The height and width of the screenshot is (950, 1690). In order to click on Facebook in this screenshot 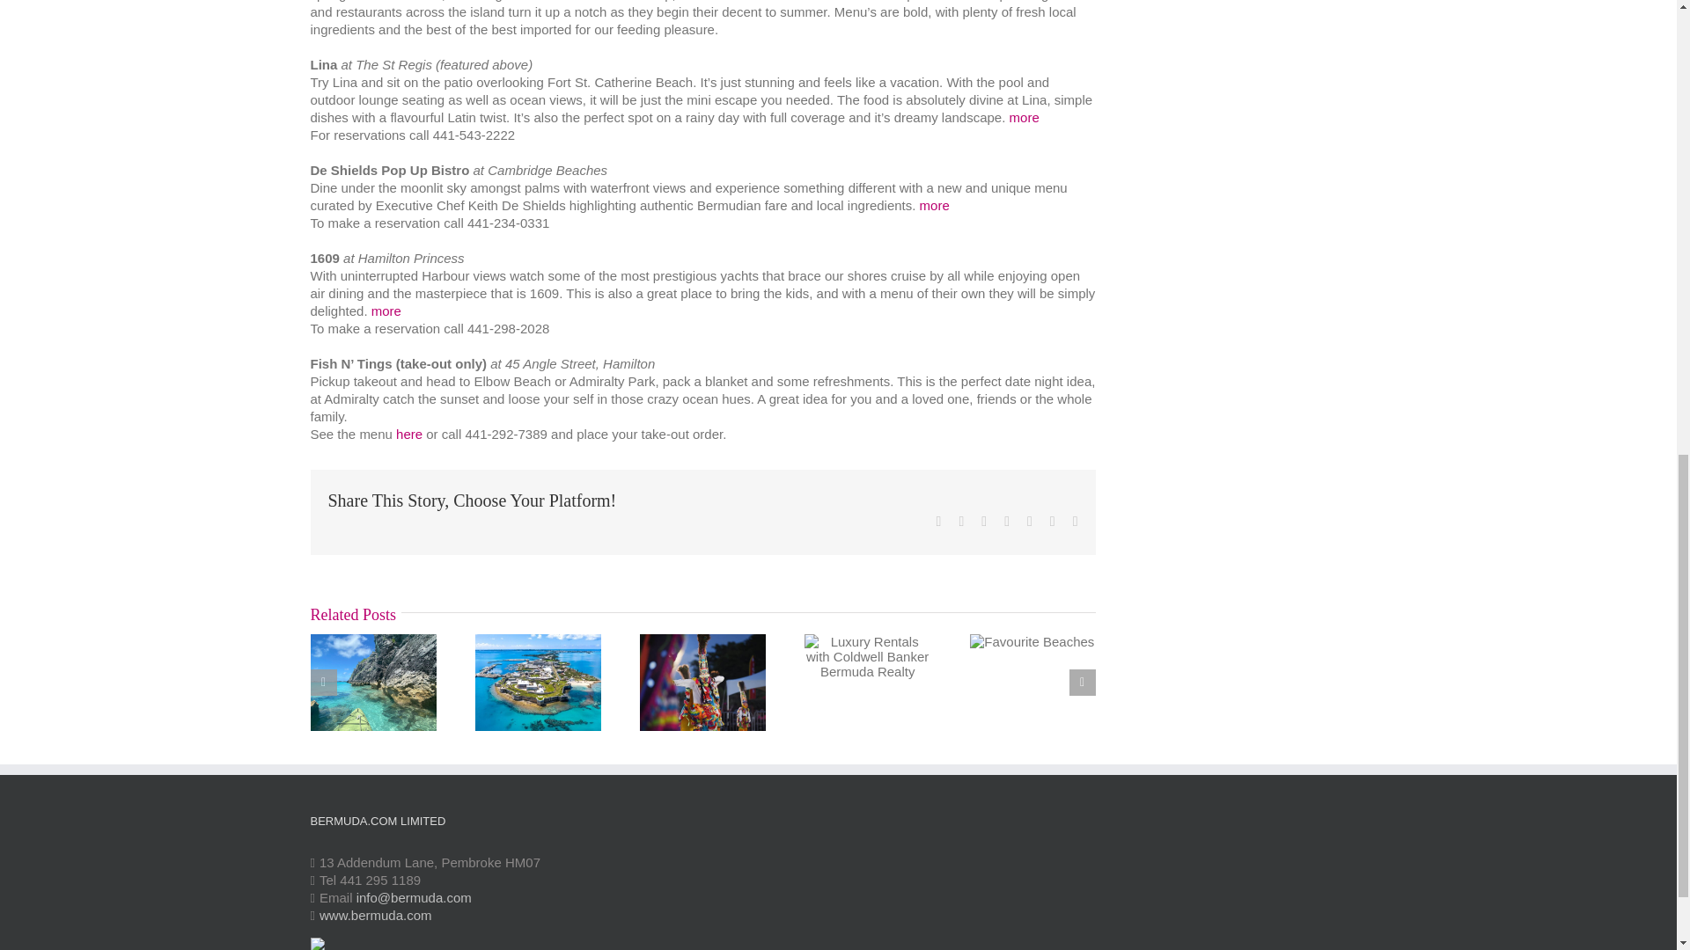, I will do `click(938, 521)`.